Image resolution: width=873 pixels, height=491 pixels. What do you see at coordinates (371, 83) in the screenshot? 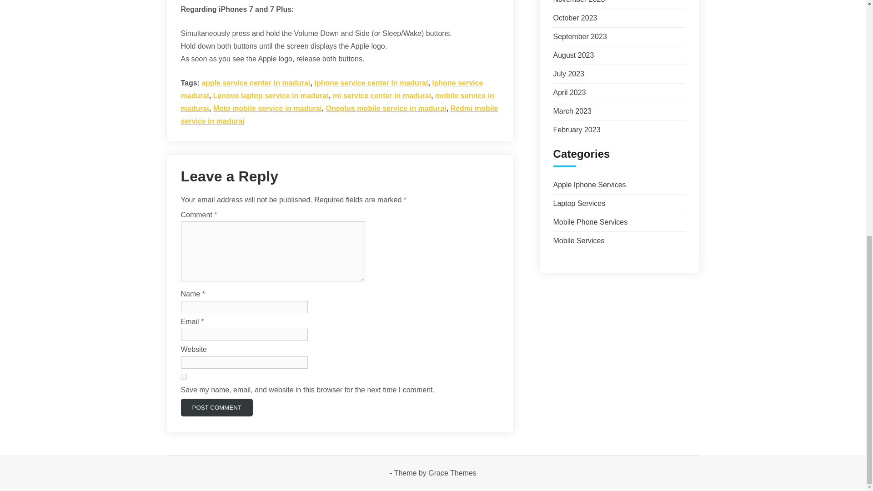
I see `iphone service center in madurai` at bounding box center [371, 83].